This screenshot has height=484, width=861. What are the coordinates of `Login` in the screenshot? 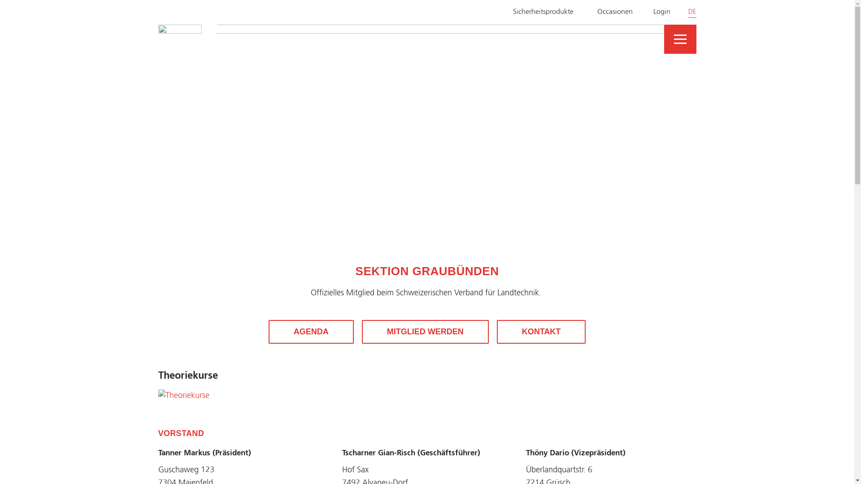 It's located at (656, 13).